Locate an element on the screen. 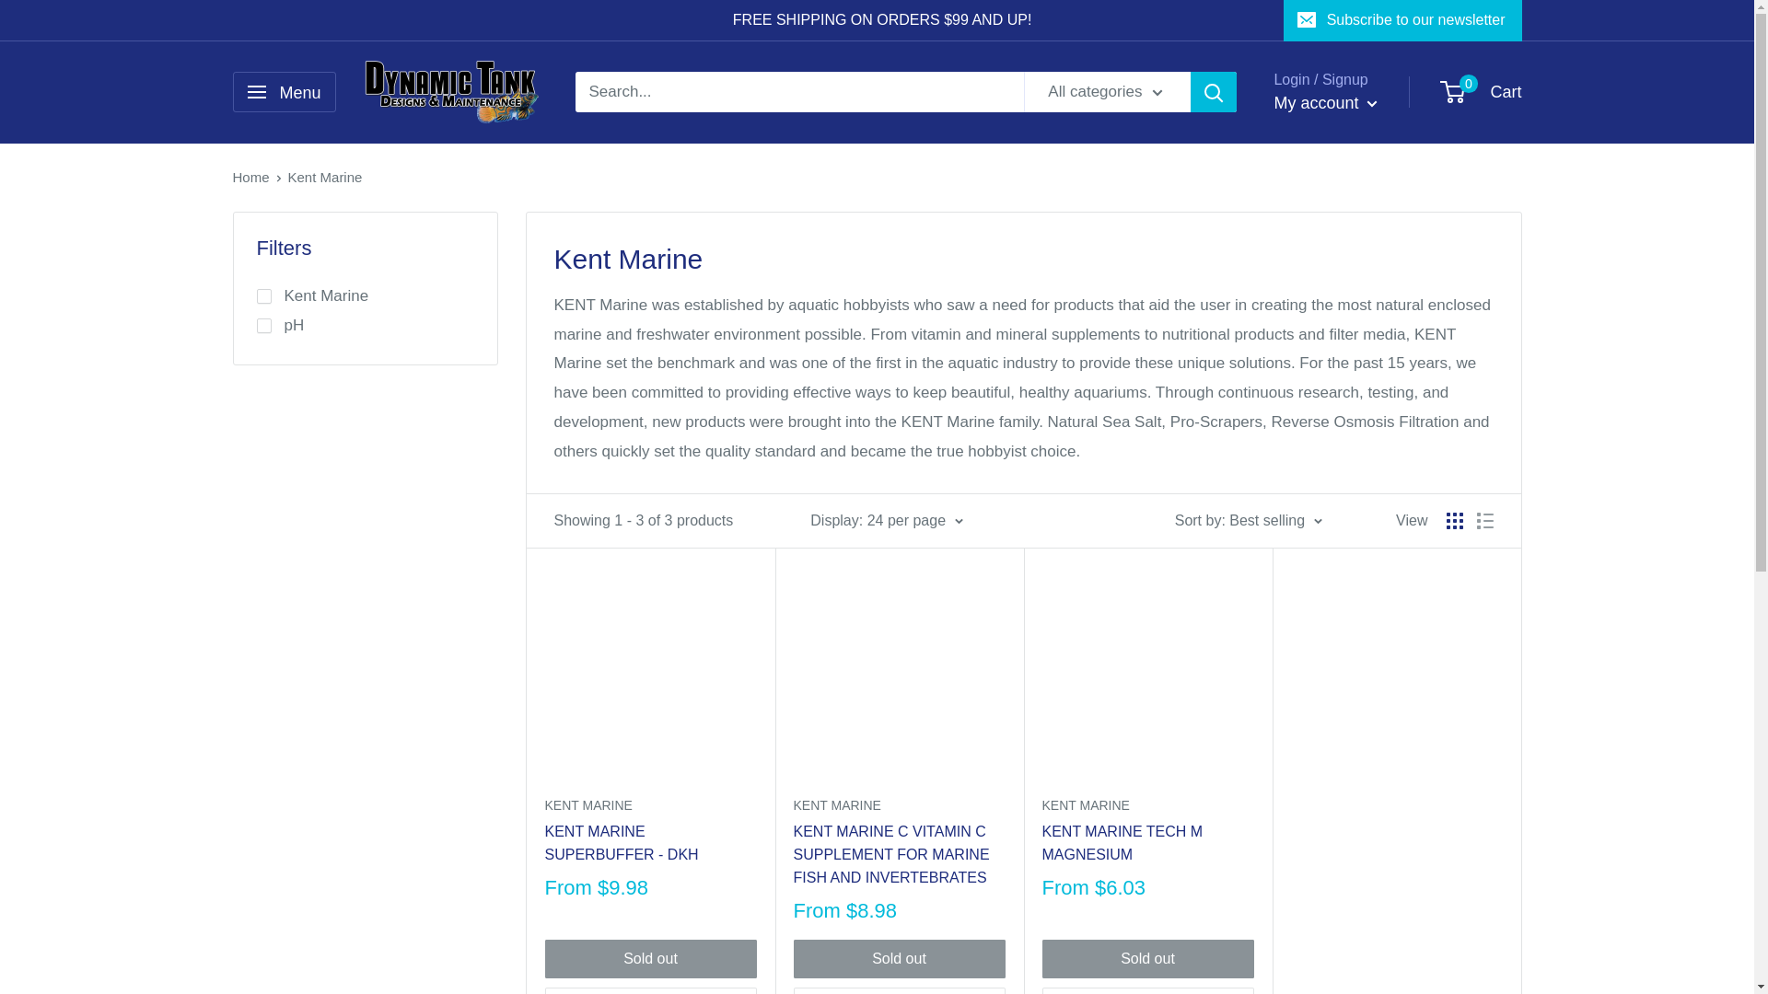  Subscribe to our newsletter is located at coordinates (1402, 20).